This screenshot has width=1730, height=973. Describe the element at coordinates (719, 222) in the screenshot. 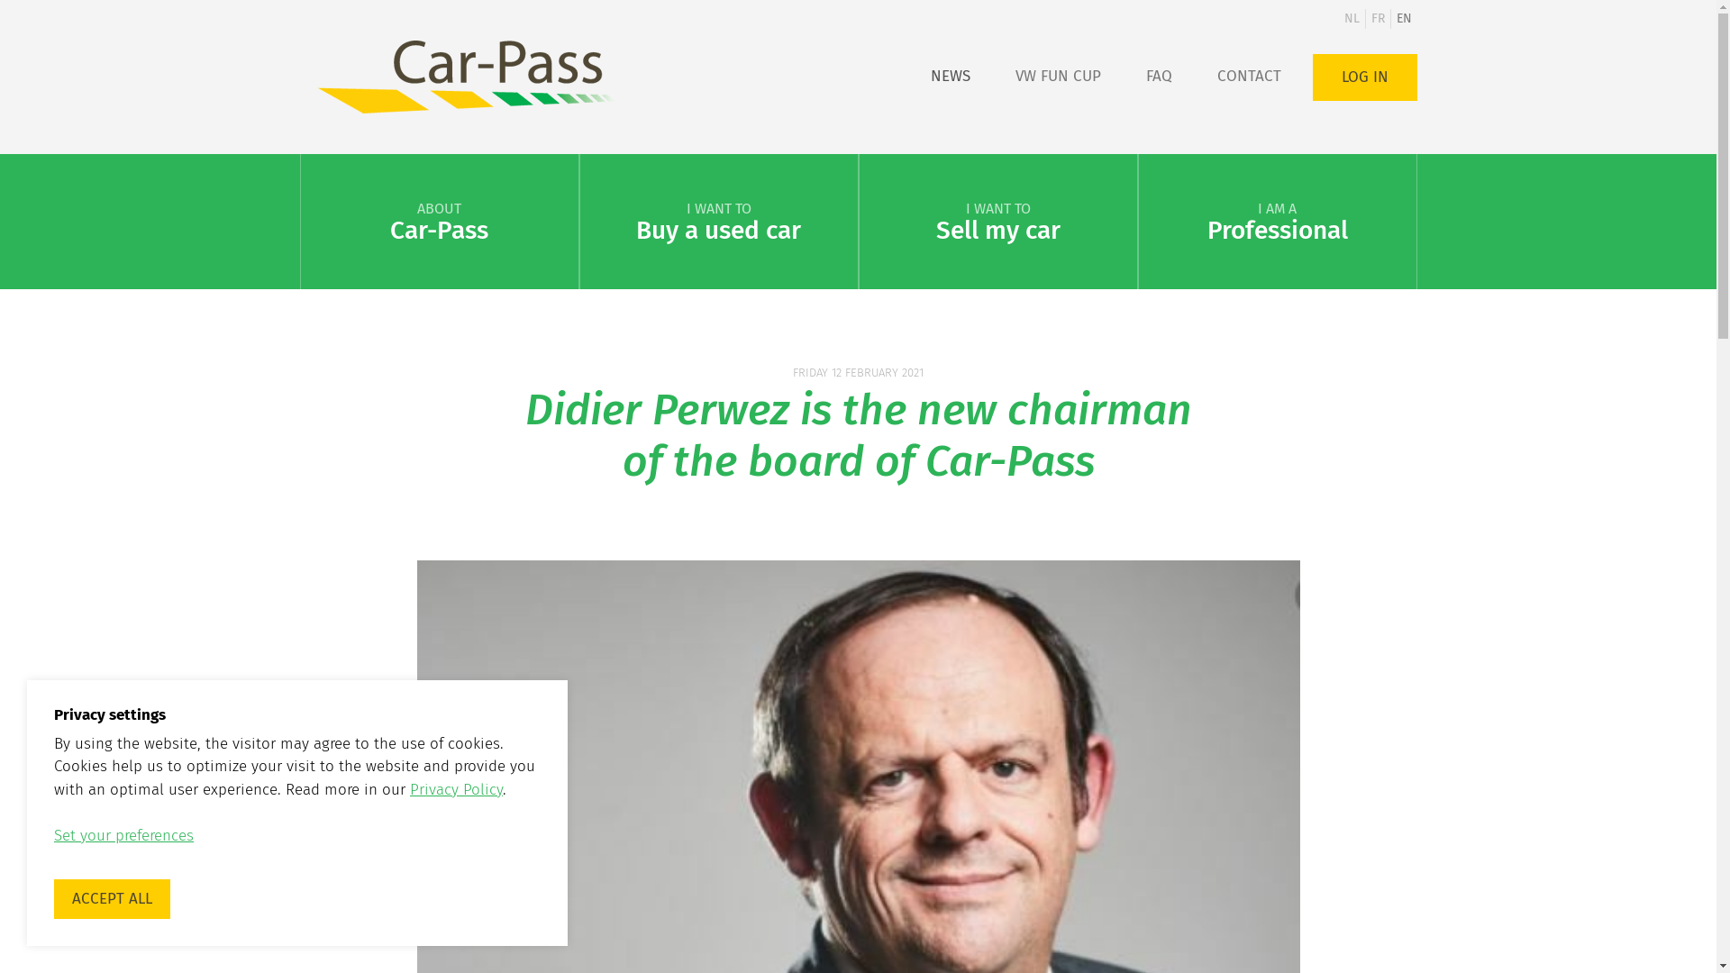

I see `I WANT TO
Buy a used car` at that location.